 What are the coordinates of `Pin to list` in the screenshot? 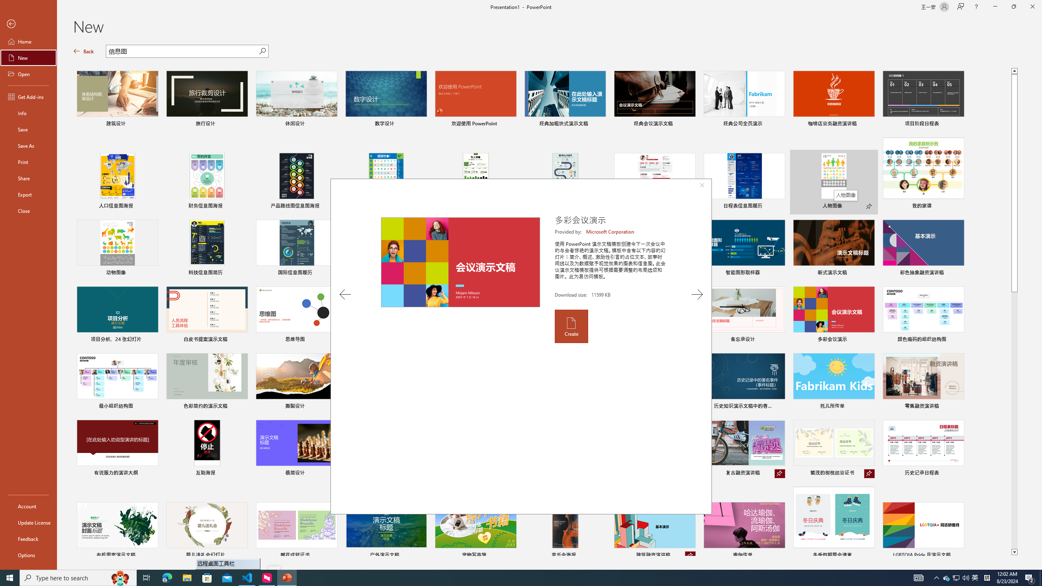 It's located at (959, 556).